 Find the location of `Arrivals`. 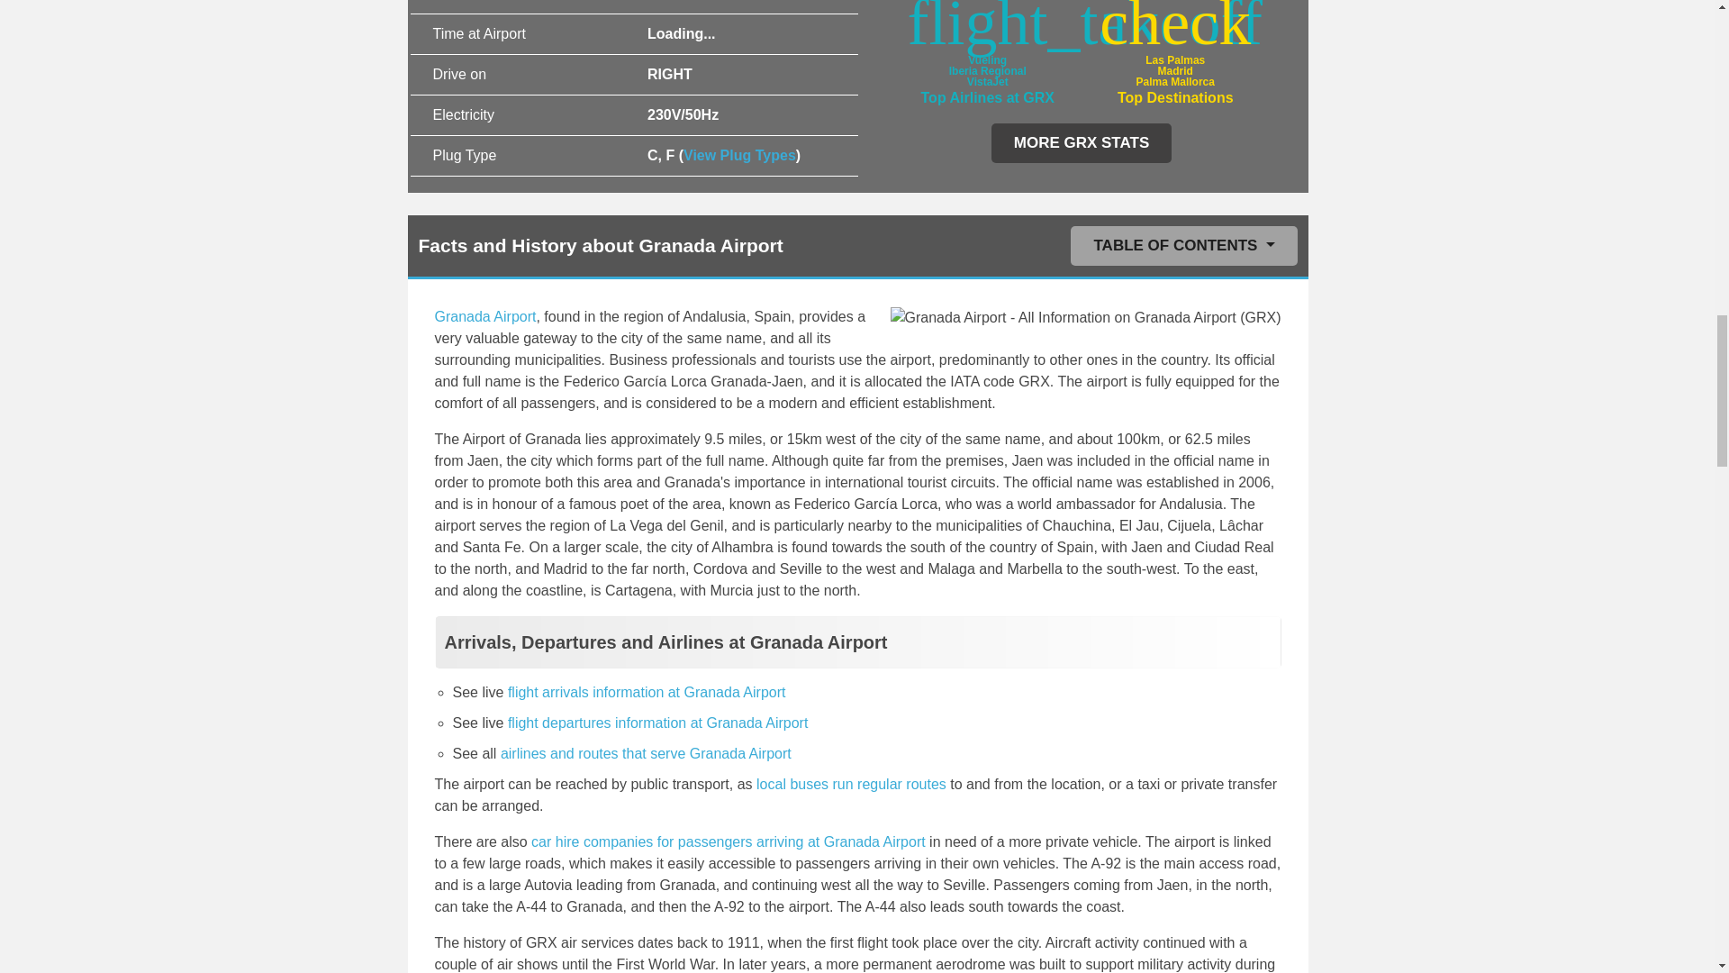

Arrivals is located at coordinates (647, 692).